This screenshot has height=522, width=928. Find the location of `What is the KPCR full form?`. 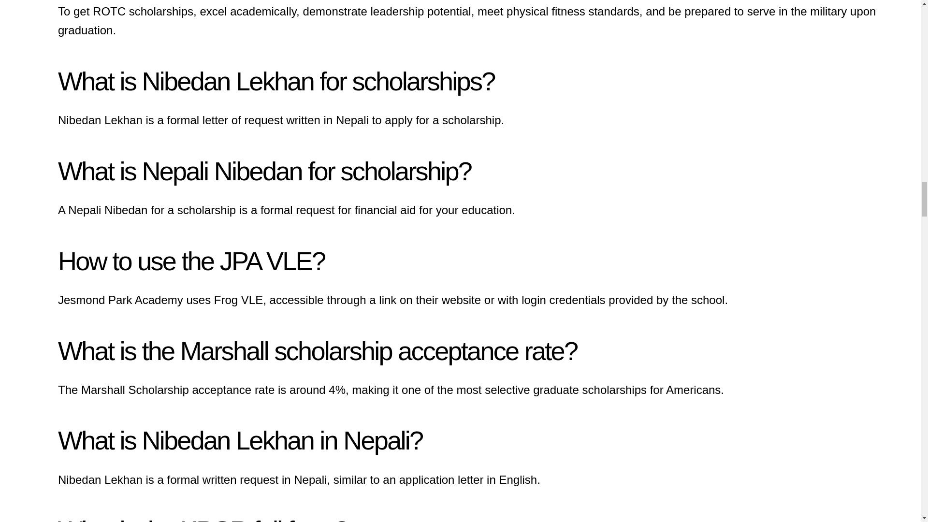

What is the KPCR full form? is located at coordinates (202, 519).